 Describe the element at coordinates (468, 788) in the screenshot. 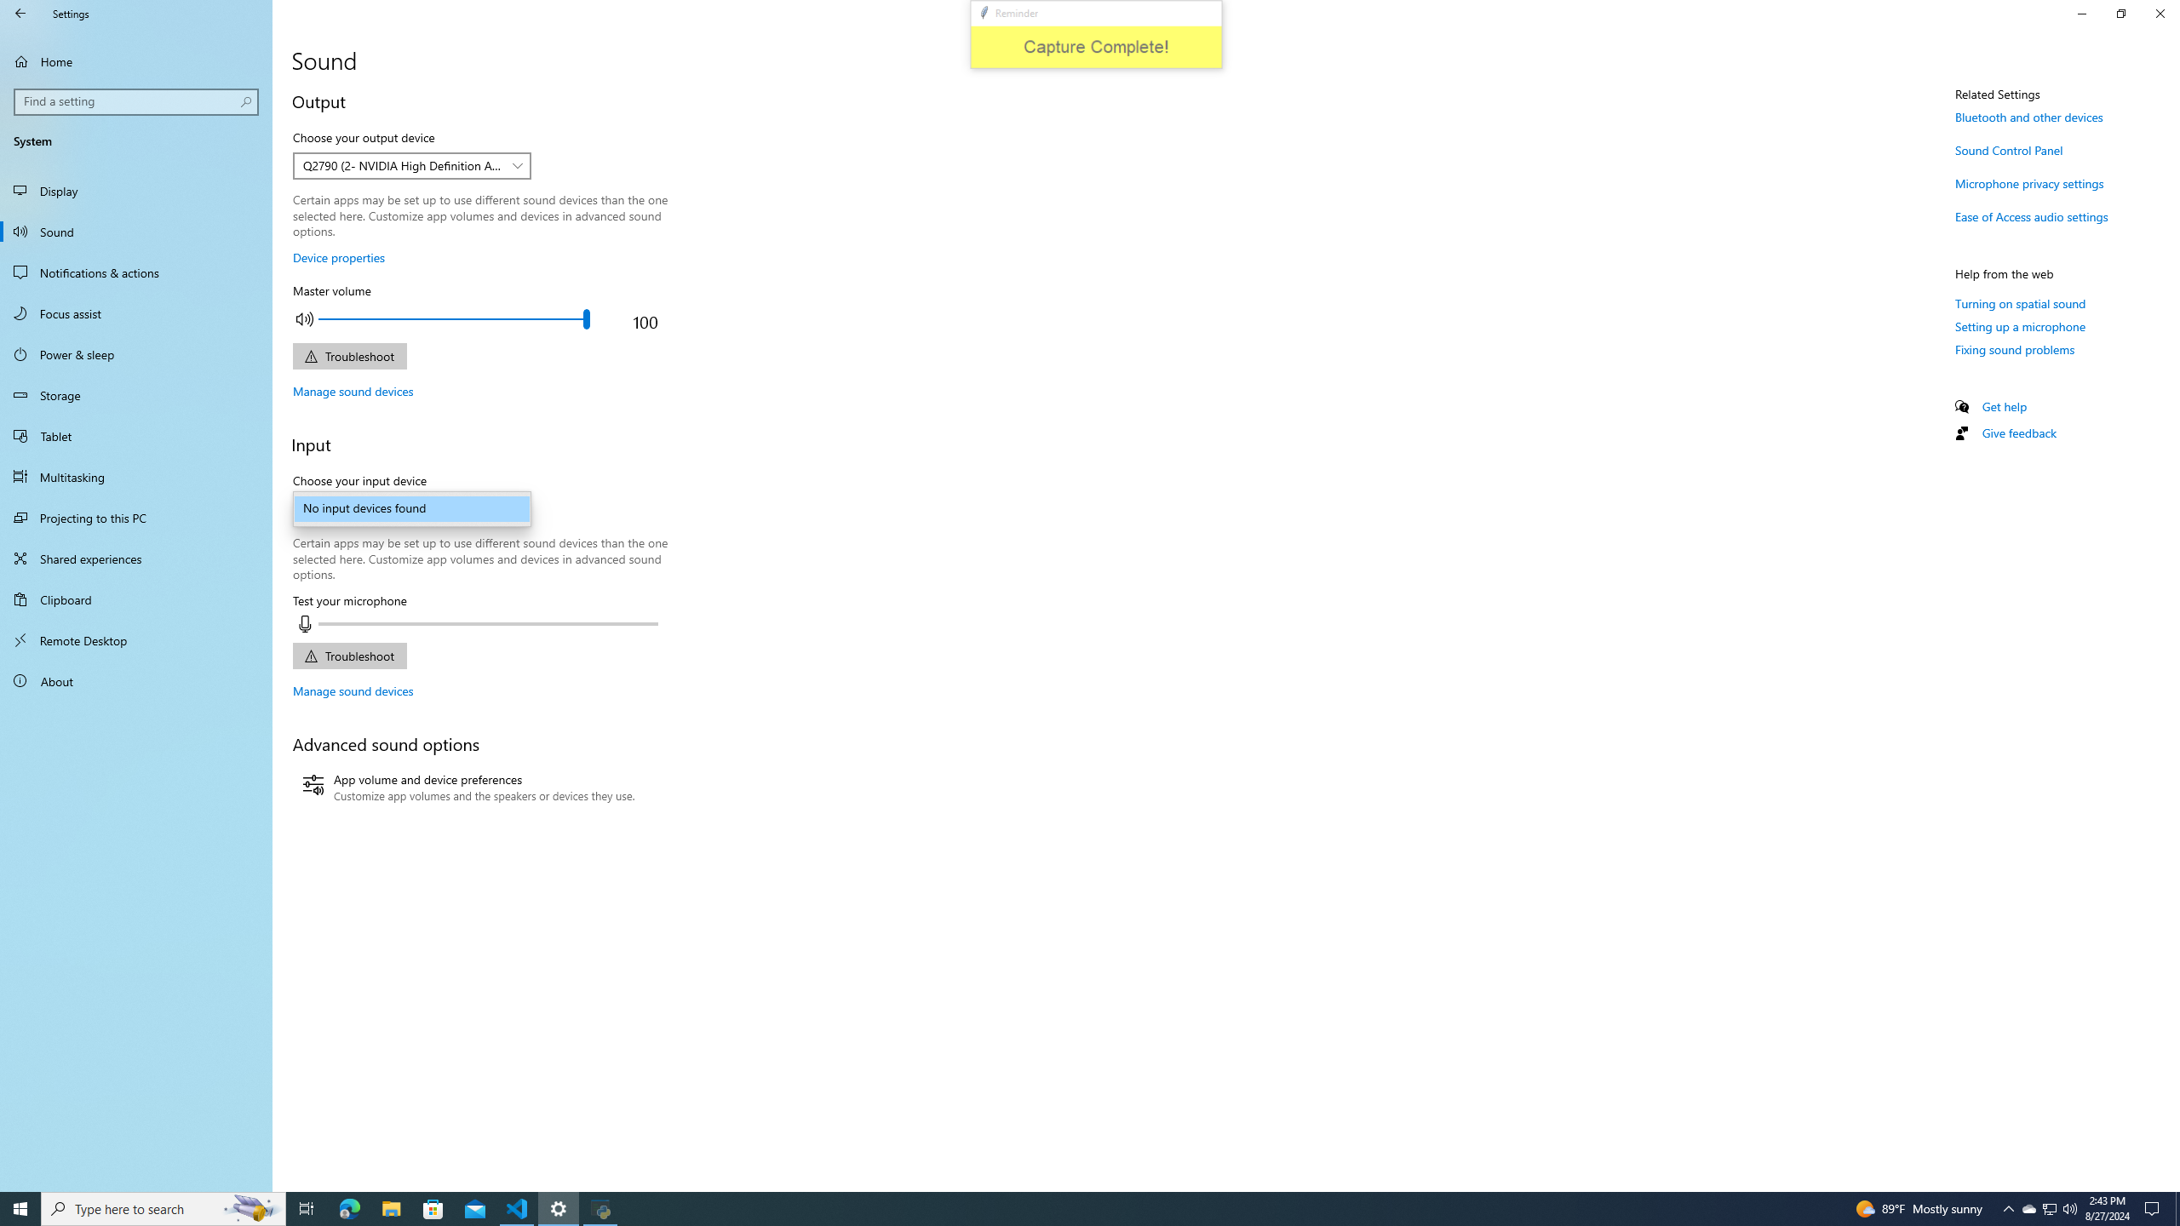

I see `App volume and device preferences` at that location.